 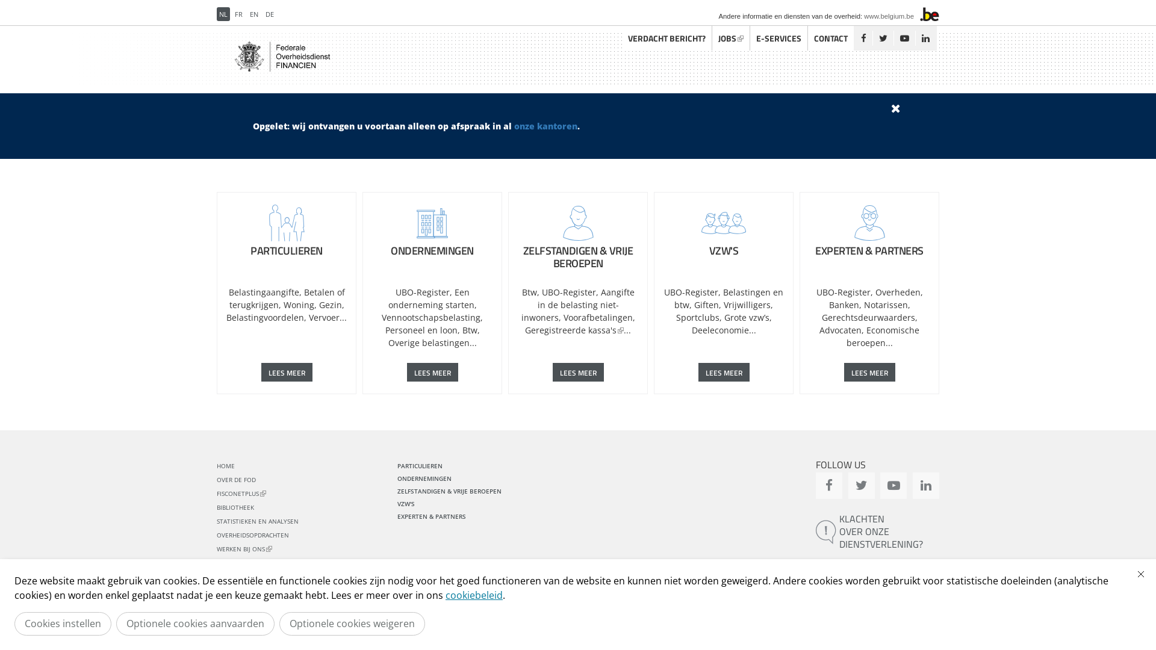 I want to click on CONTACT, so click(x=231, y=563).